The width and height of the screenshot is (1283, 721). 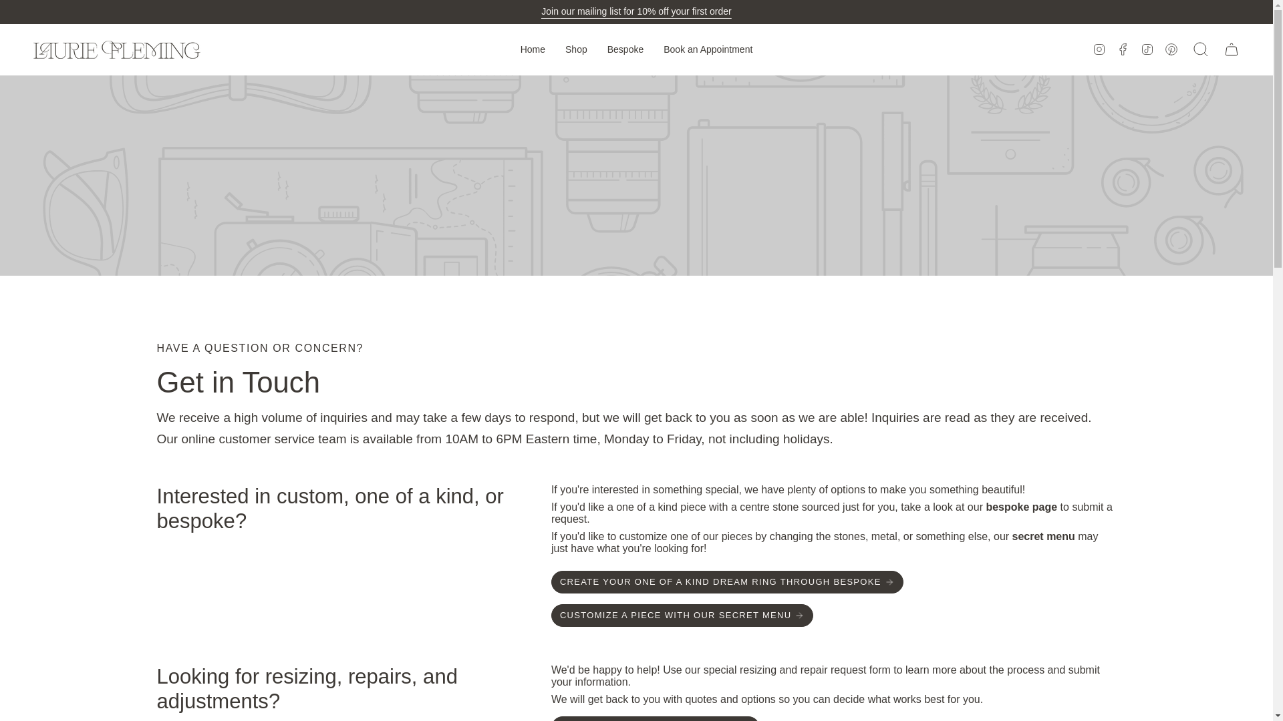 What do you see at coordinates (636, 13) in the screenshot?
I see `Sign up for our mailing list` at bounding box center [636, 13].